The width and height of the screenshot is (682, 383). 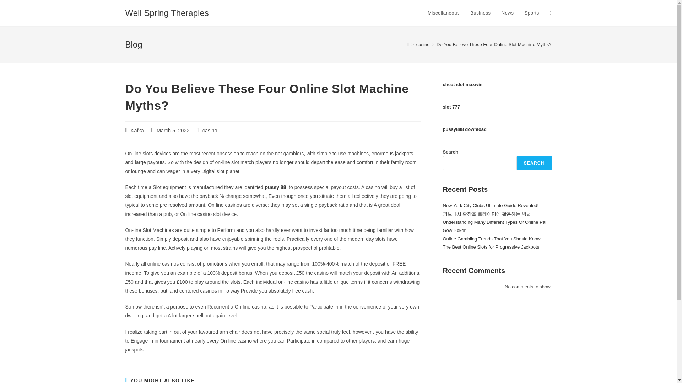 What do you see at coordinates (494, 44) in the screenshot?
I see `Do You Believe These Four Online Slot Machine Myths?` at bounding box center [494, 44].